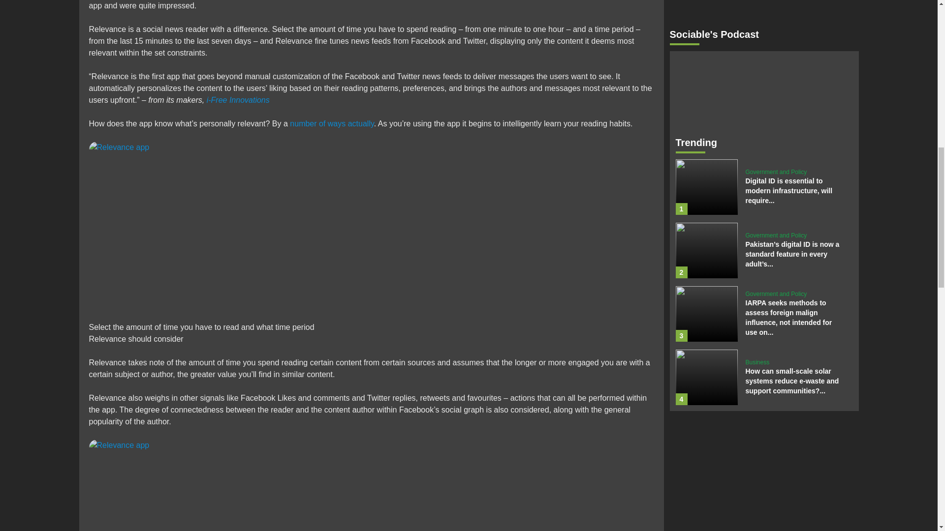 This screenshot has height=531, width=945. What do you see at coordinates (209, 485) in the screenshot?
I see `Relevance app` at bounding box center [209, 485].